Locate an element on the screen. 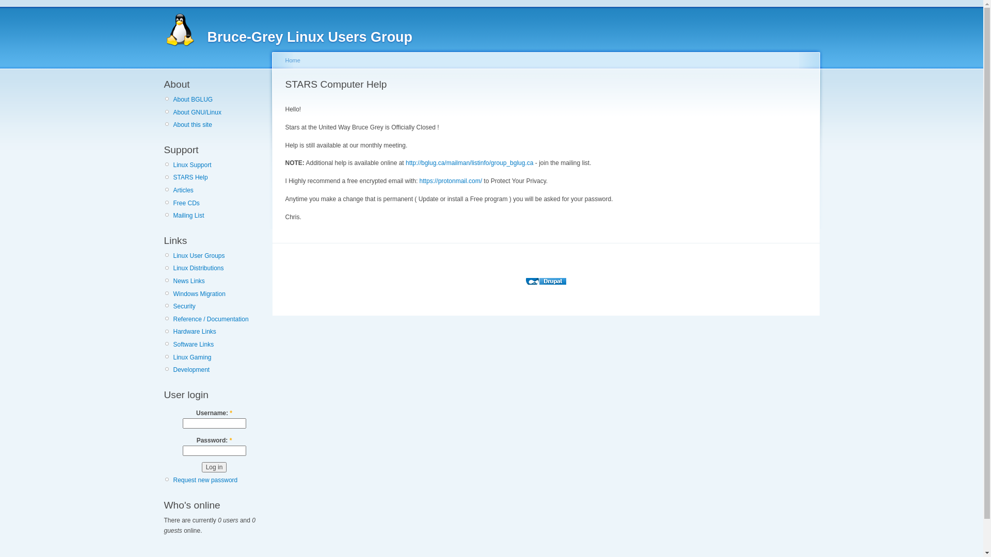 The image size is (991, 557). About BGLUG is located at coordinates (219, 100).